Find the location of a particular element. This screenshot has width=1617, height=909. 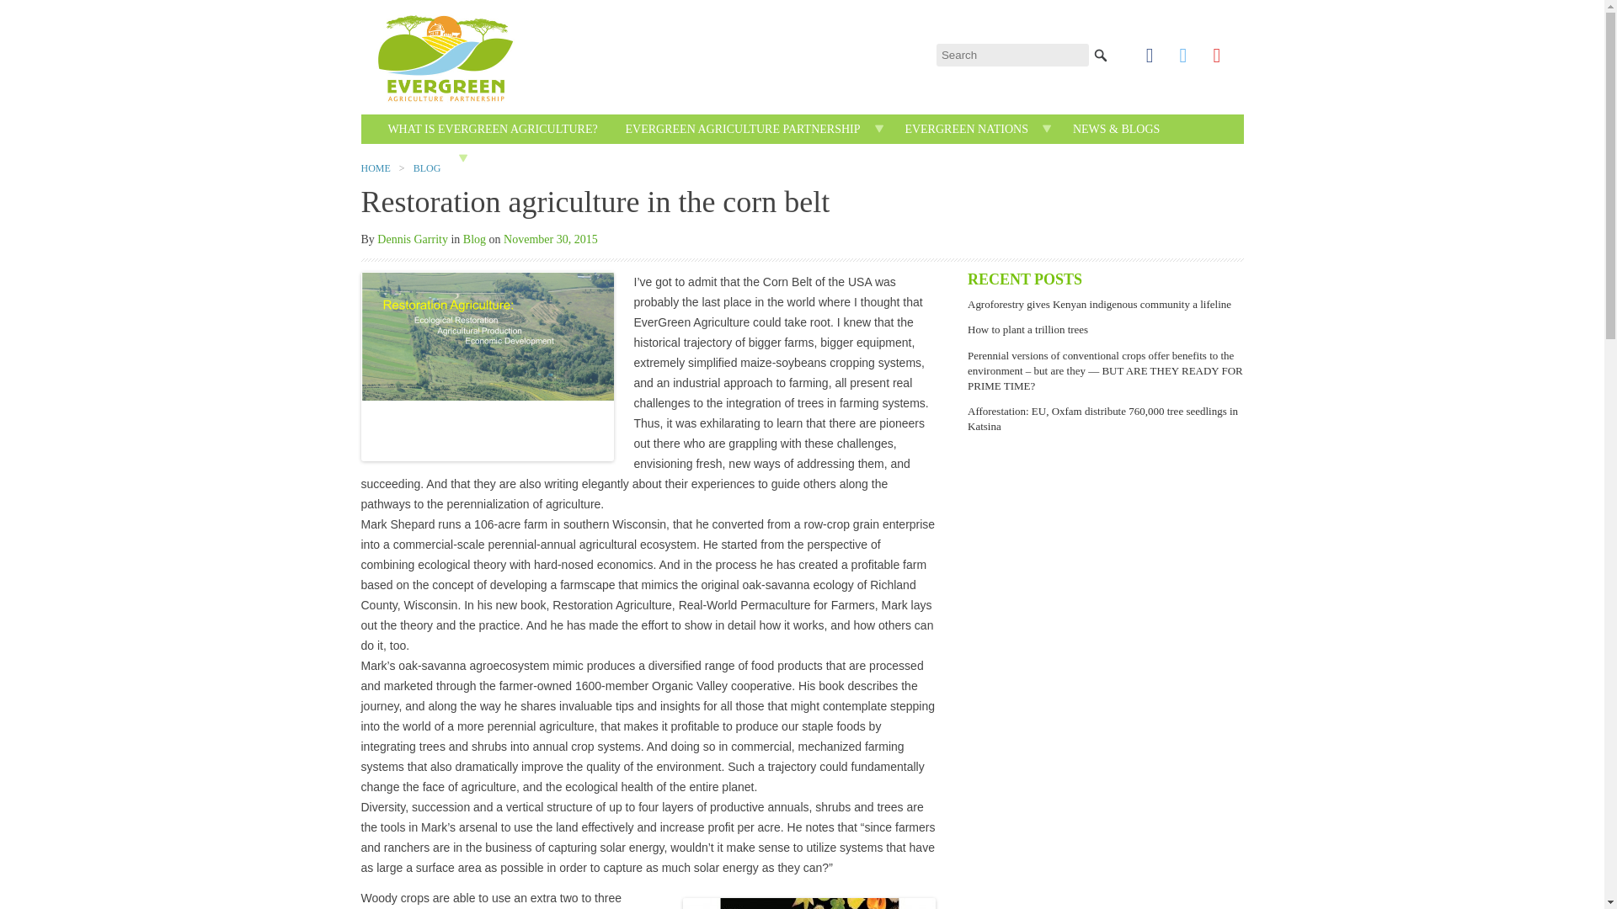

HOME is located at coordinates (403, 155).